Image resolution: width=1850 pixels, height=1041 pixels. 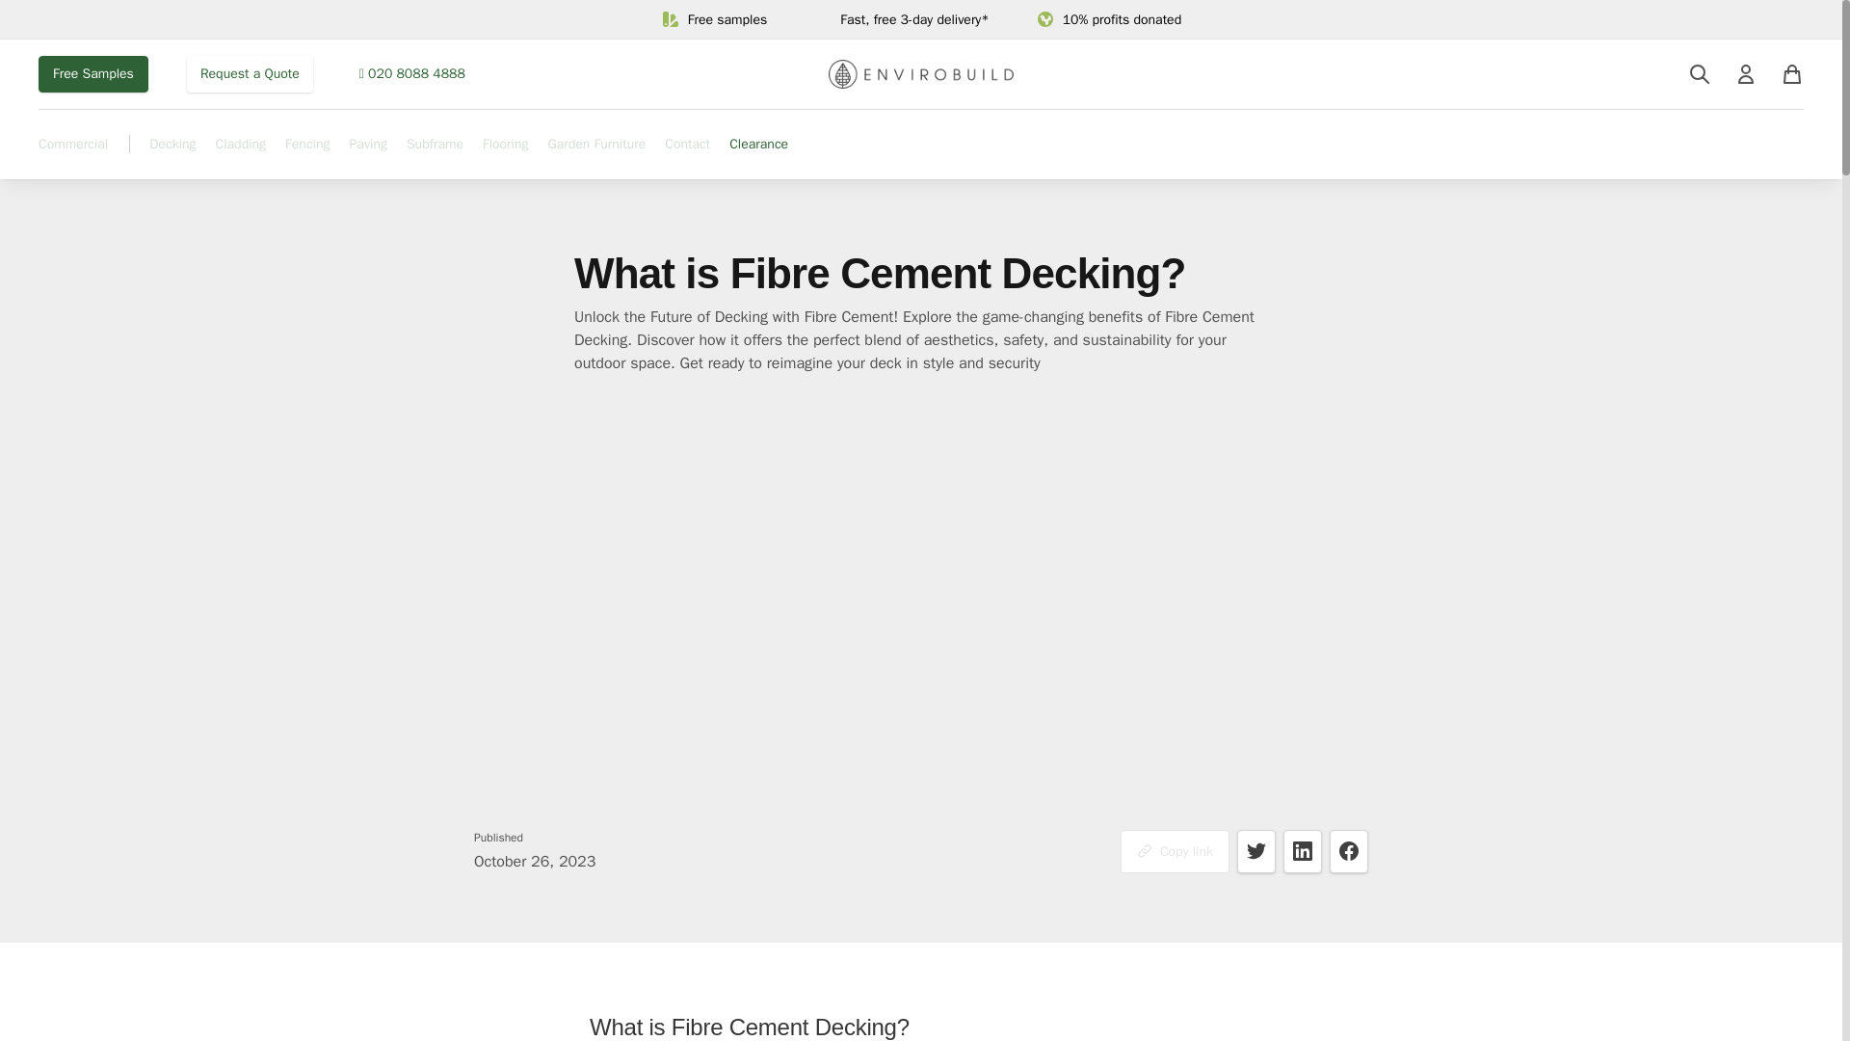 What do you see at coordinates (368, 145) in the screenshot?
I see `Paving` at bounding box center [368, 145].